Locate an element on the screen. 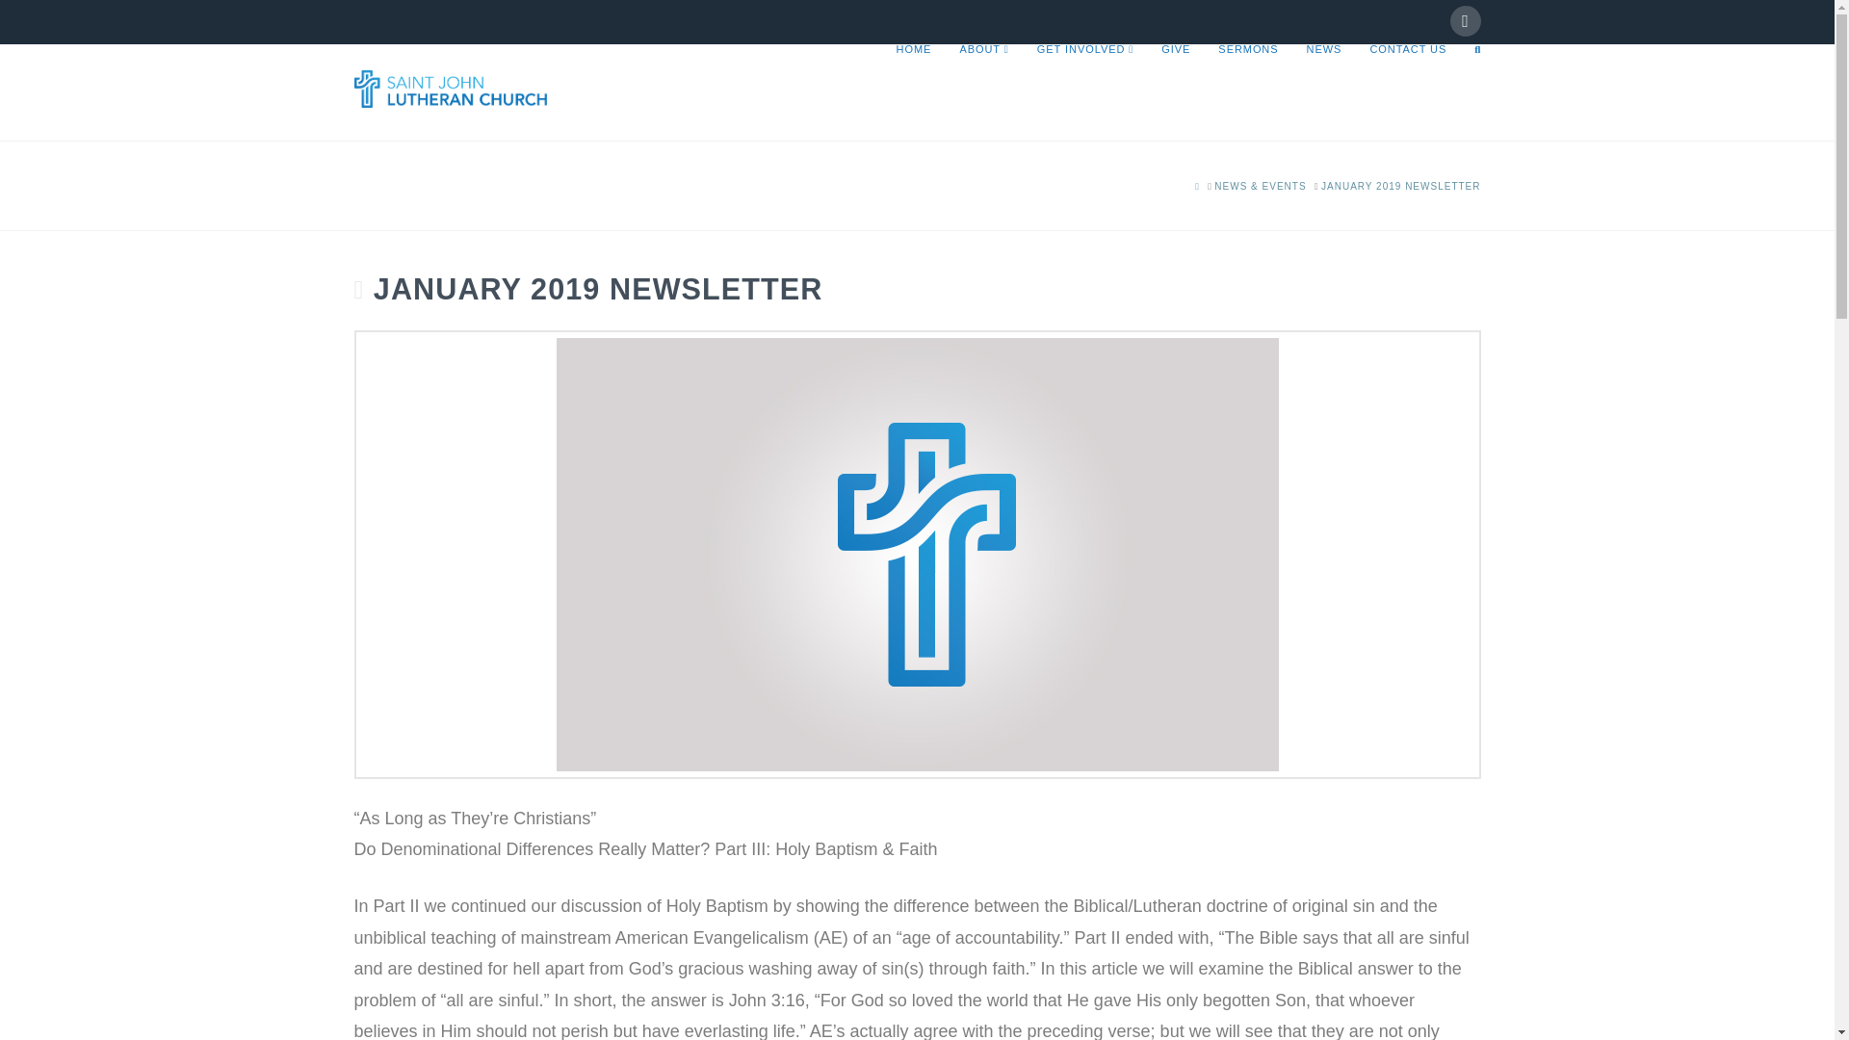  Facebook is located at coordinates (1465, 21).